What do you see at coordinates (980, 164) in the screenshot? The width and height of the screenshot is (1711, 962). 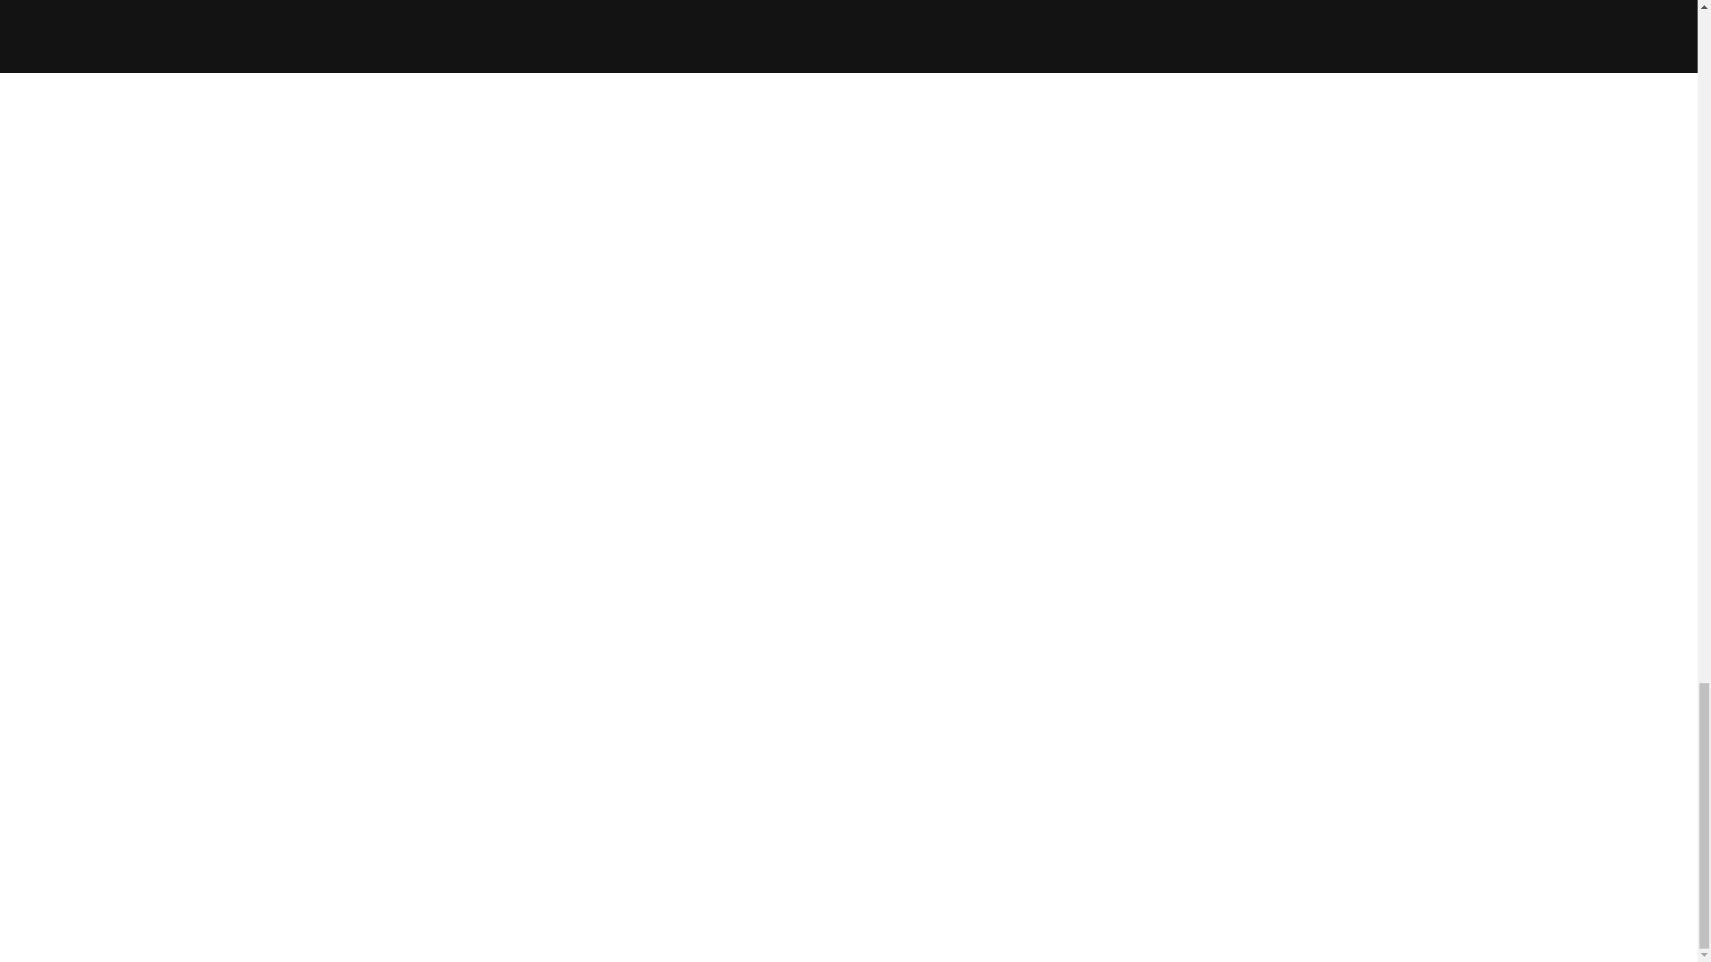 I see `Cyber-Security Incident Information` at bounding box center [980, 164].